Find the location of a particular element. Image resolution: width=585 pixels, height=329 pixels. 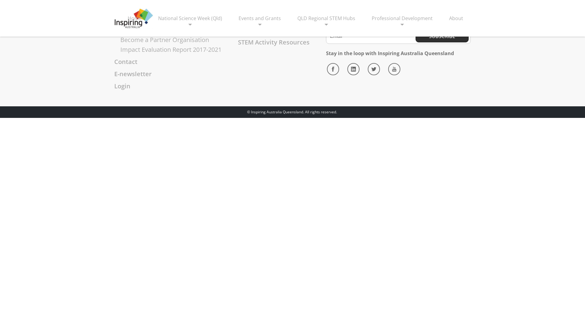

IAQ Ambassador is located at coordinates (144, 30).